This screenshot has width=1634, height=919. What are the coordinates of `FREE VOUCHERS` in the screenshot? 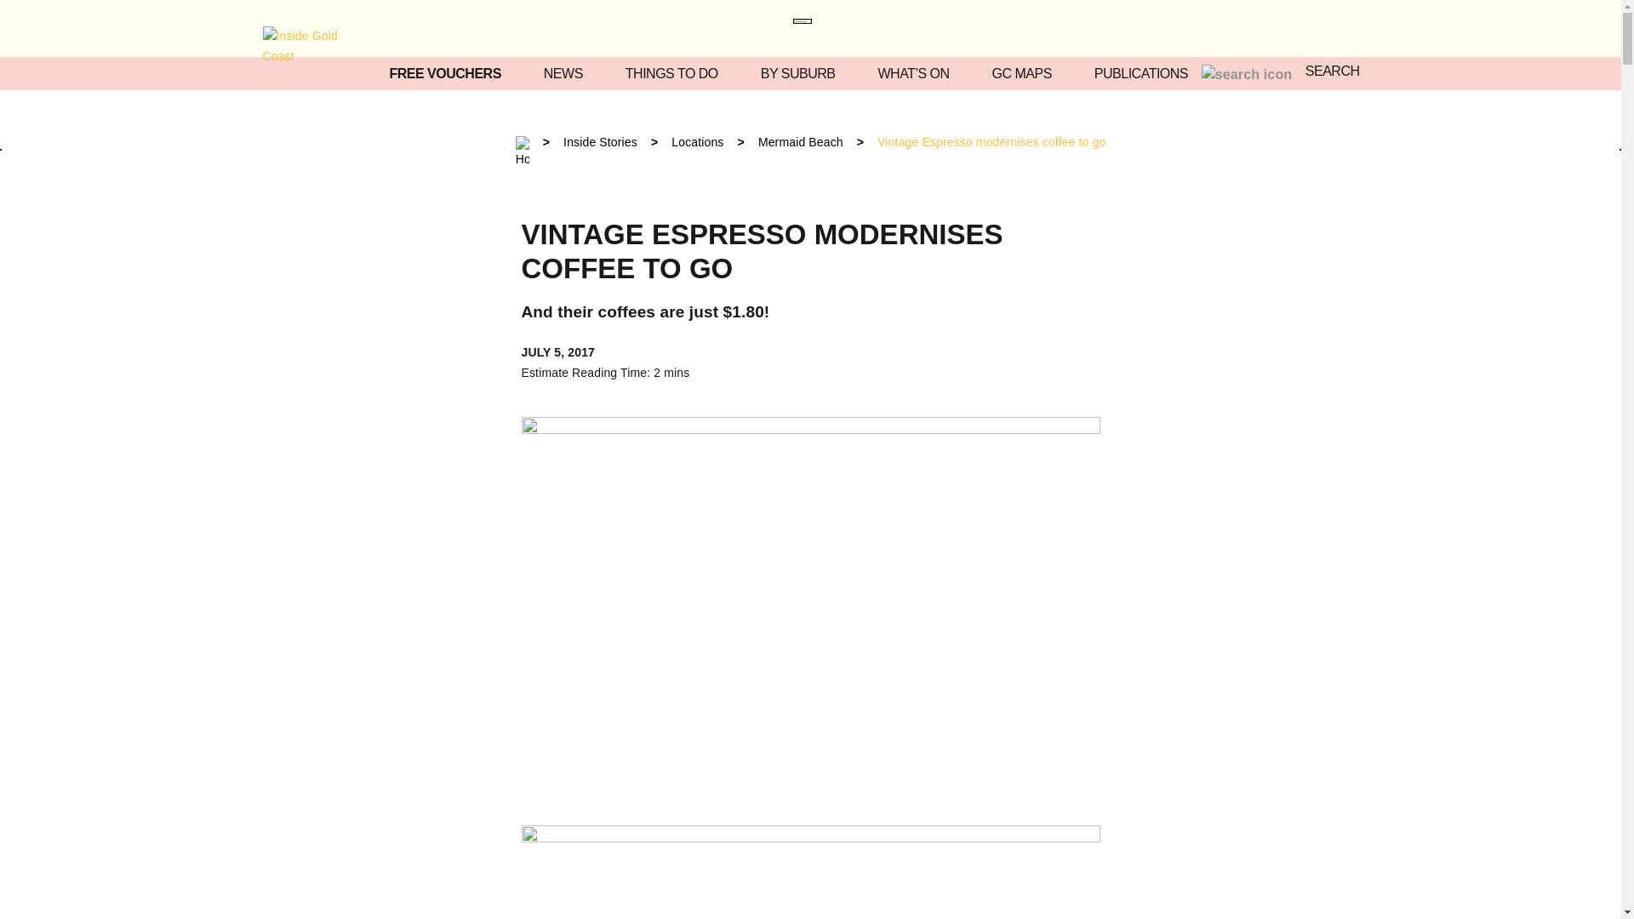 It's located at (449, 73).